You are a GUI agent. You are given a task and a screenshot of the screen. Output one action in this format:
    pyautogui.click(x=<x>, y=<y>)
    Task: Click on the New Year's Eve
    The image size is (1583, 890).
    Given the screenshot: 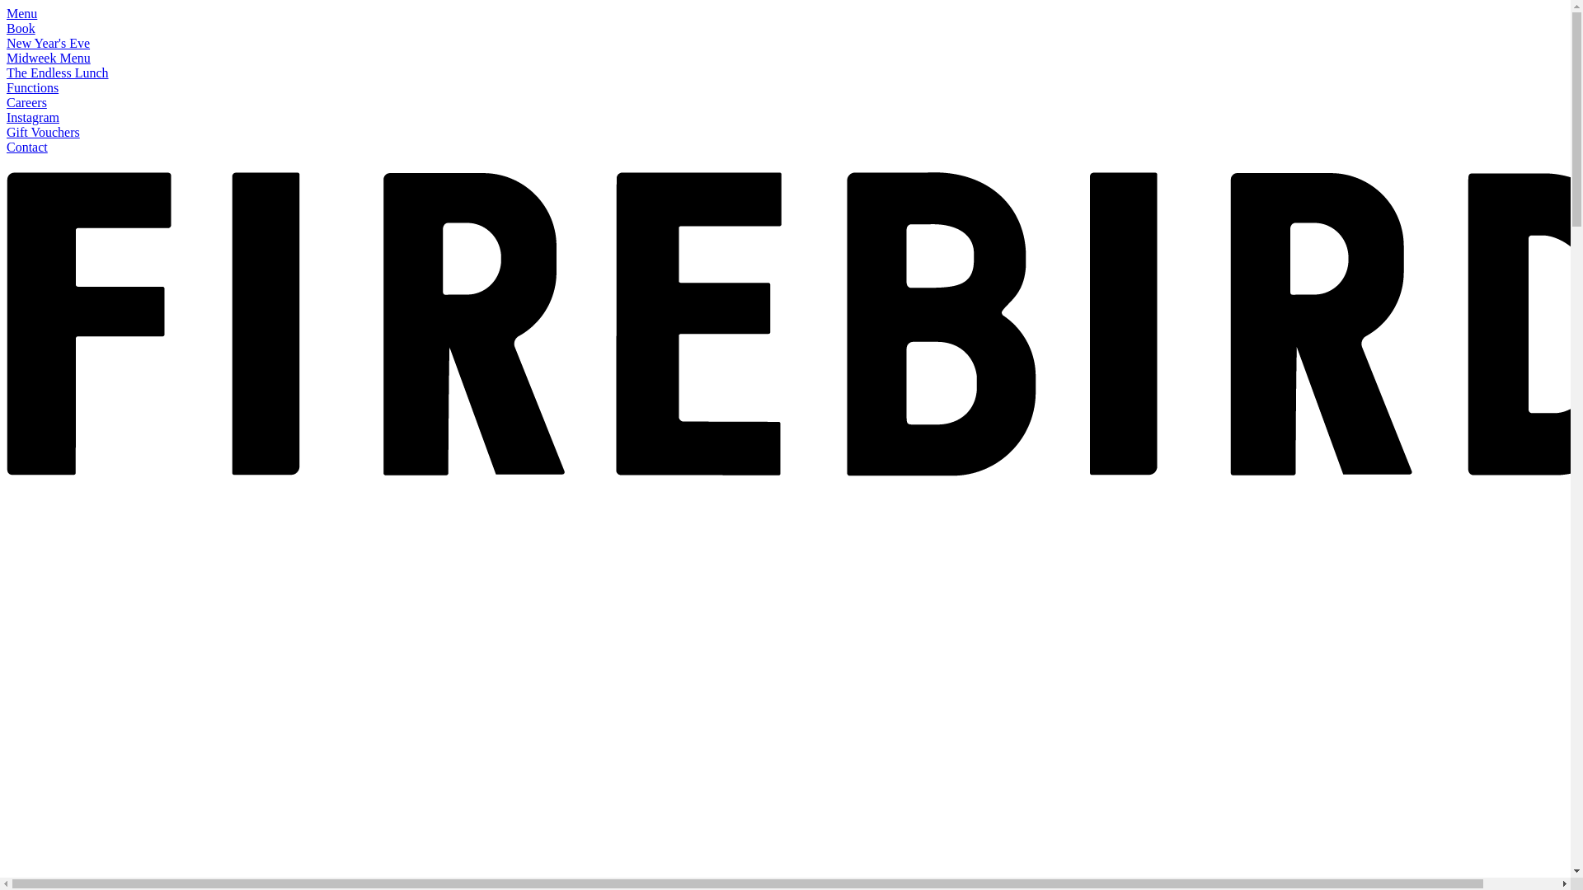 What is the action you would take?
    pyautogui.click(x=48, y=43)
    